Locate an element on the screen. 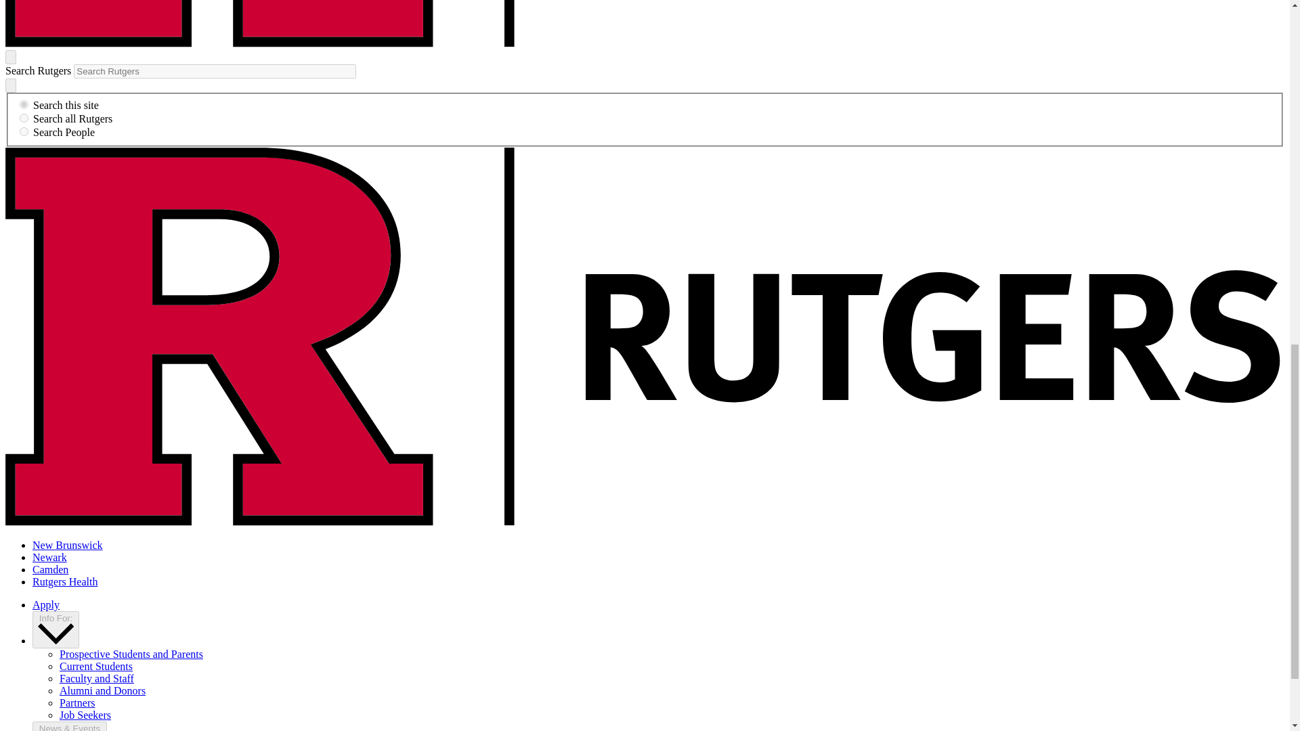  Apply is located at coordinates (46, 604).